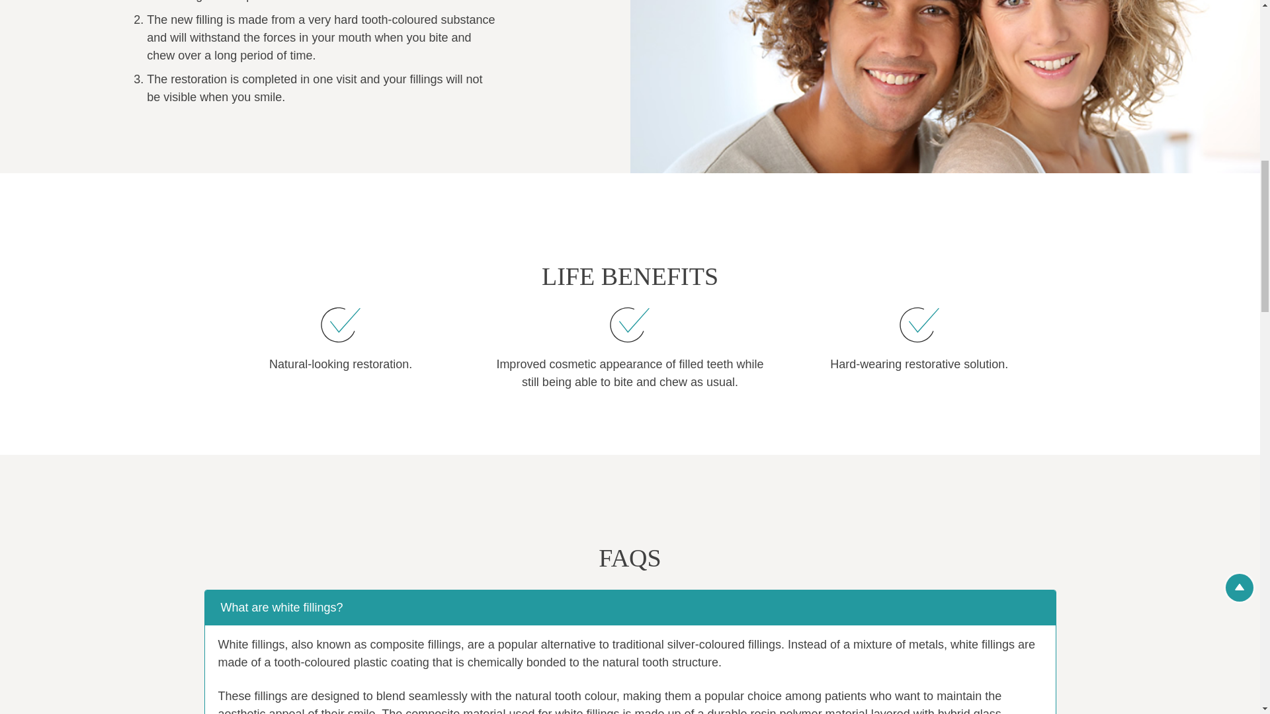  Describe the element at coordinates (630, 608) in the screenshot. I see `What are white fillings?` at that location.